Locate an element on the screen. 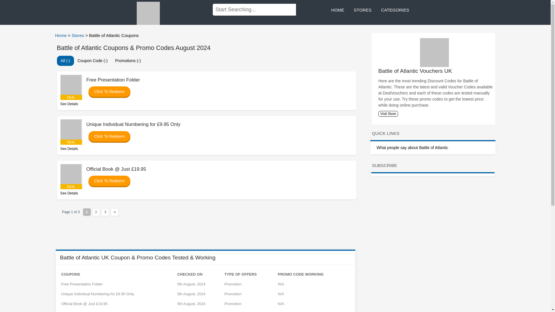  Click To Redeem is located at coordinates (106, 91).